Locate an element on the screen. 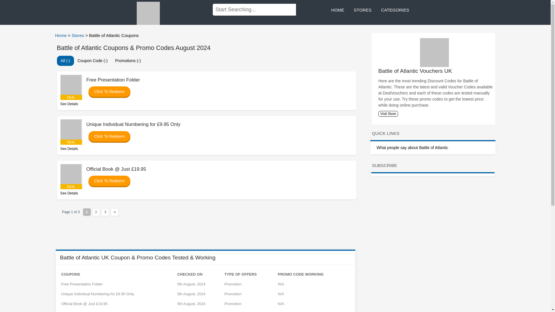  Click To Redeem is located at coordinates (106, 91).